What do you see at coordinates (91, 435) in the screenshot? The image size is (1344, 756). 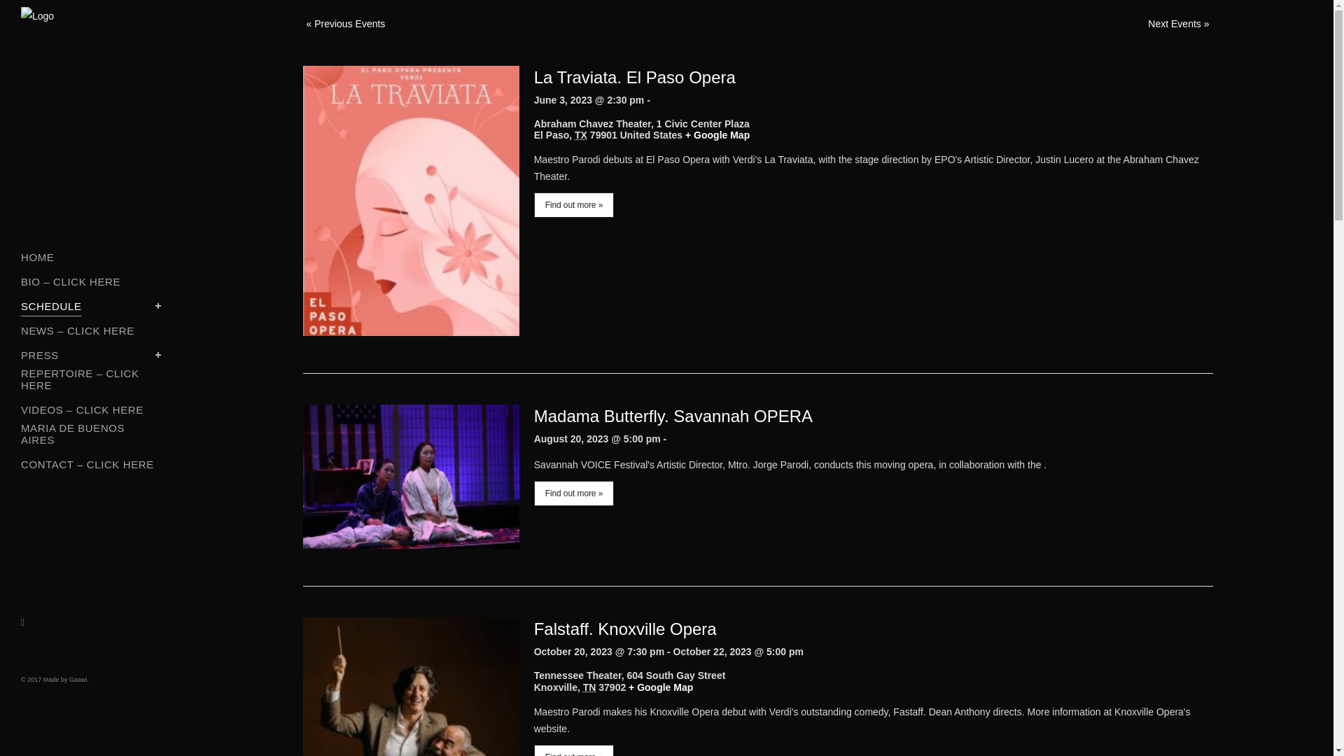 I see `MARIA DE BUENOS AIRES` at bounding box center [91, 435].